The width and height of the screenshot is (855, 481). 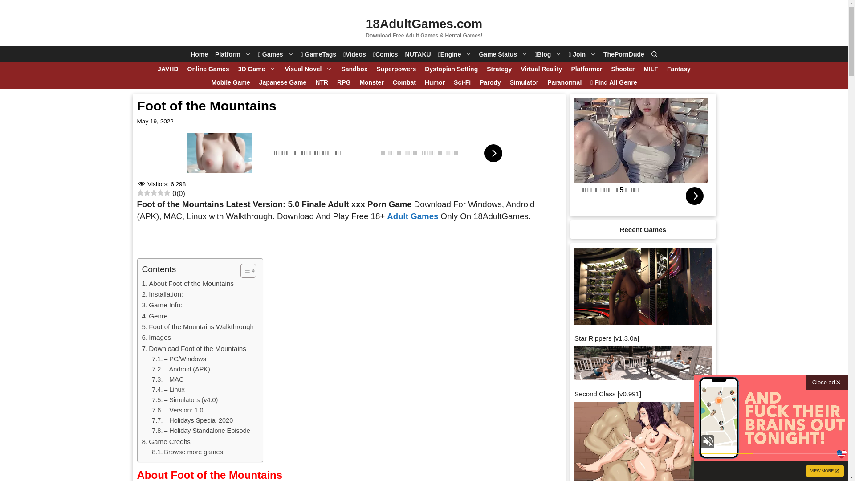 What do you see at coordinates (404, 82) in the screenshot?
I see `Combat` at bounding box center [404, 82].